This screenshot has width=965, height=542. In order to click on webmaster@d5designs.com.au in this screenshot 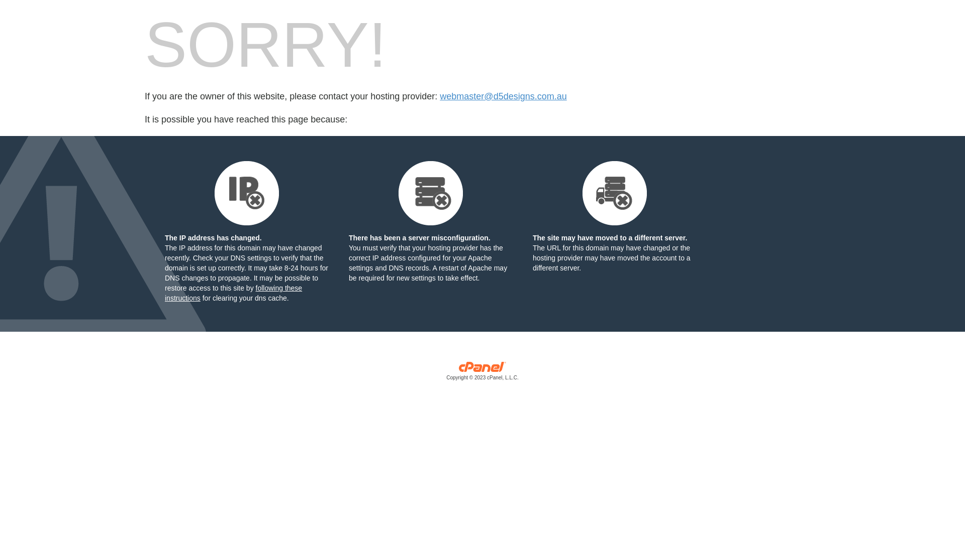, I will do `click(503, 96)`.